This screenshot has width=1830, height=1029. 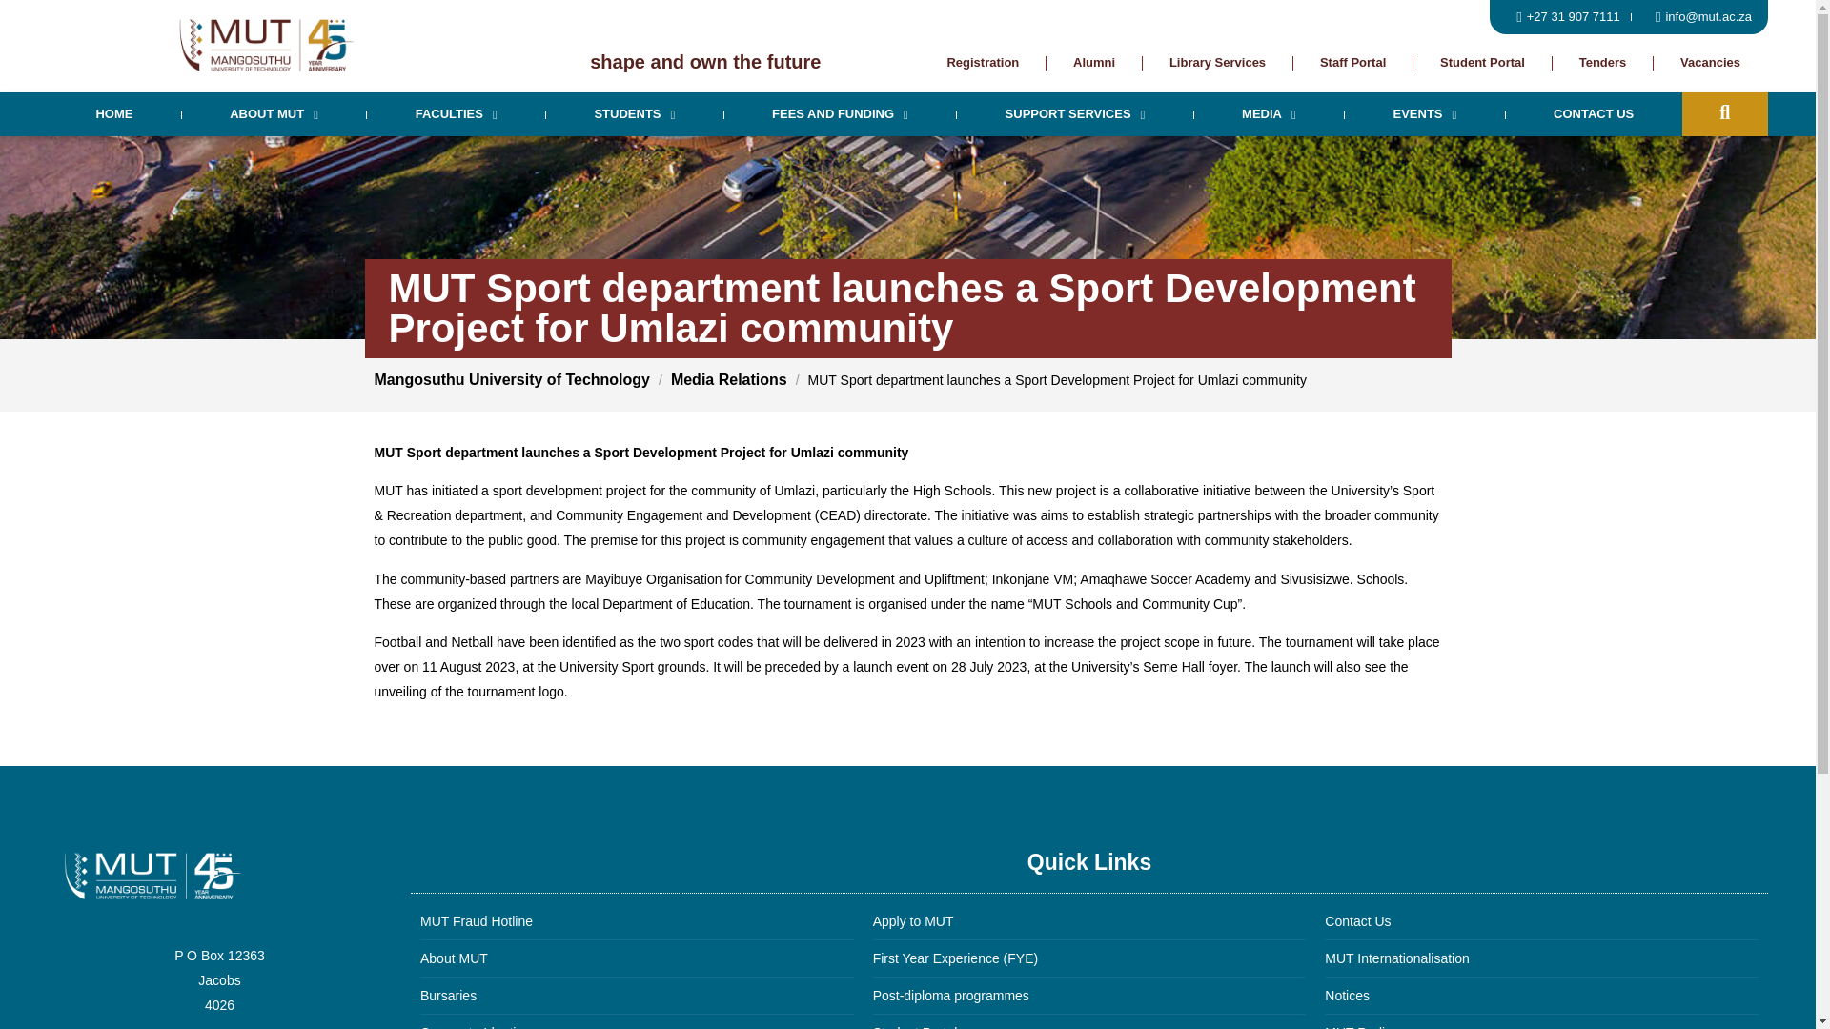 I want to click on ABOUT MUT, so click(x=274, y=114).